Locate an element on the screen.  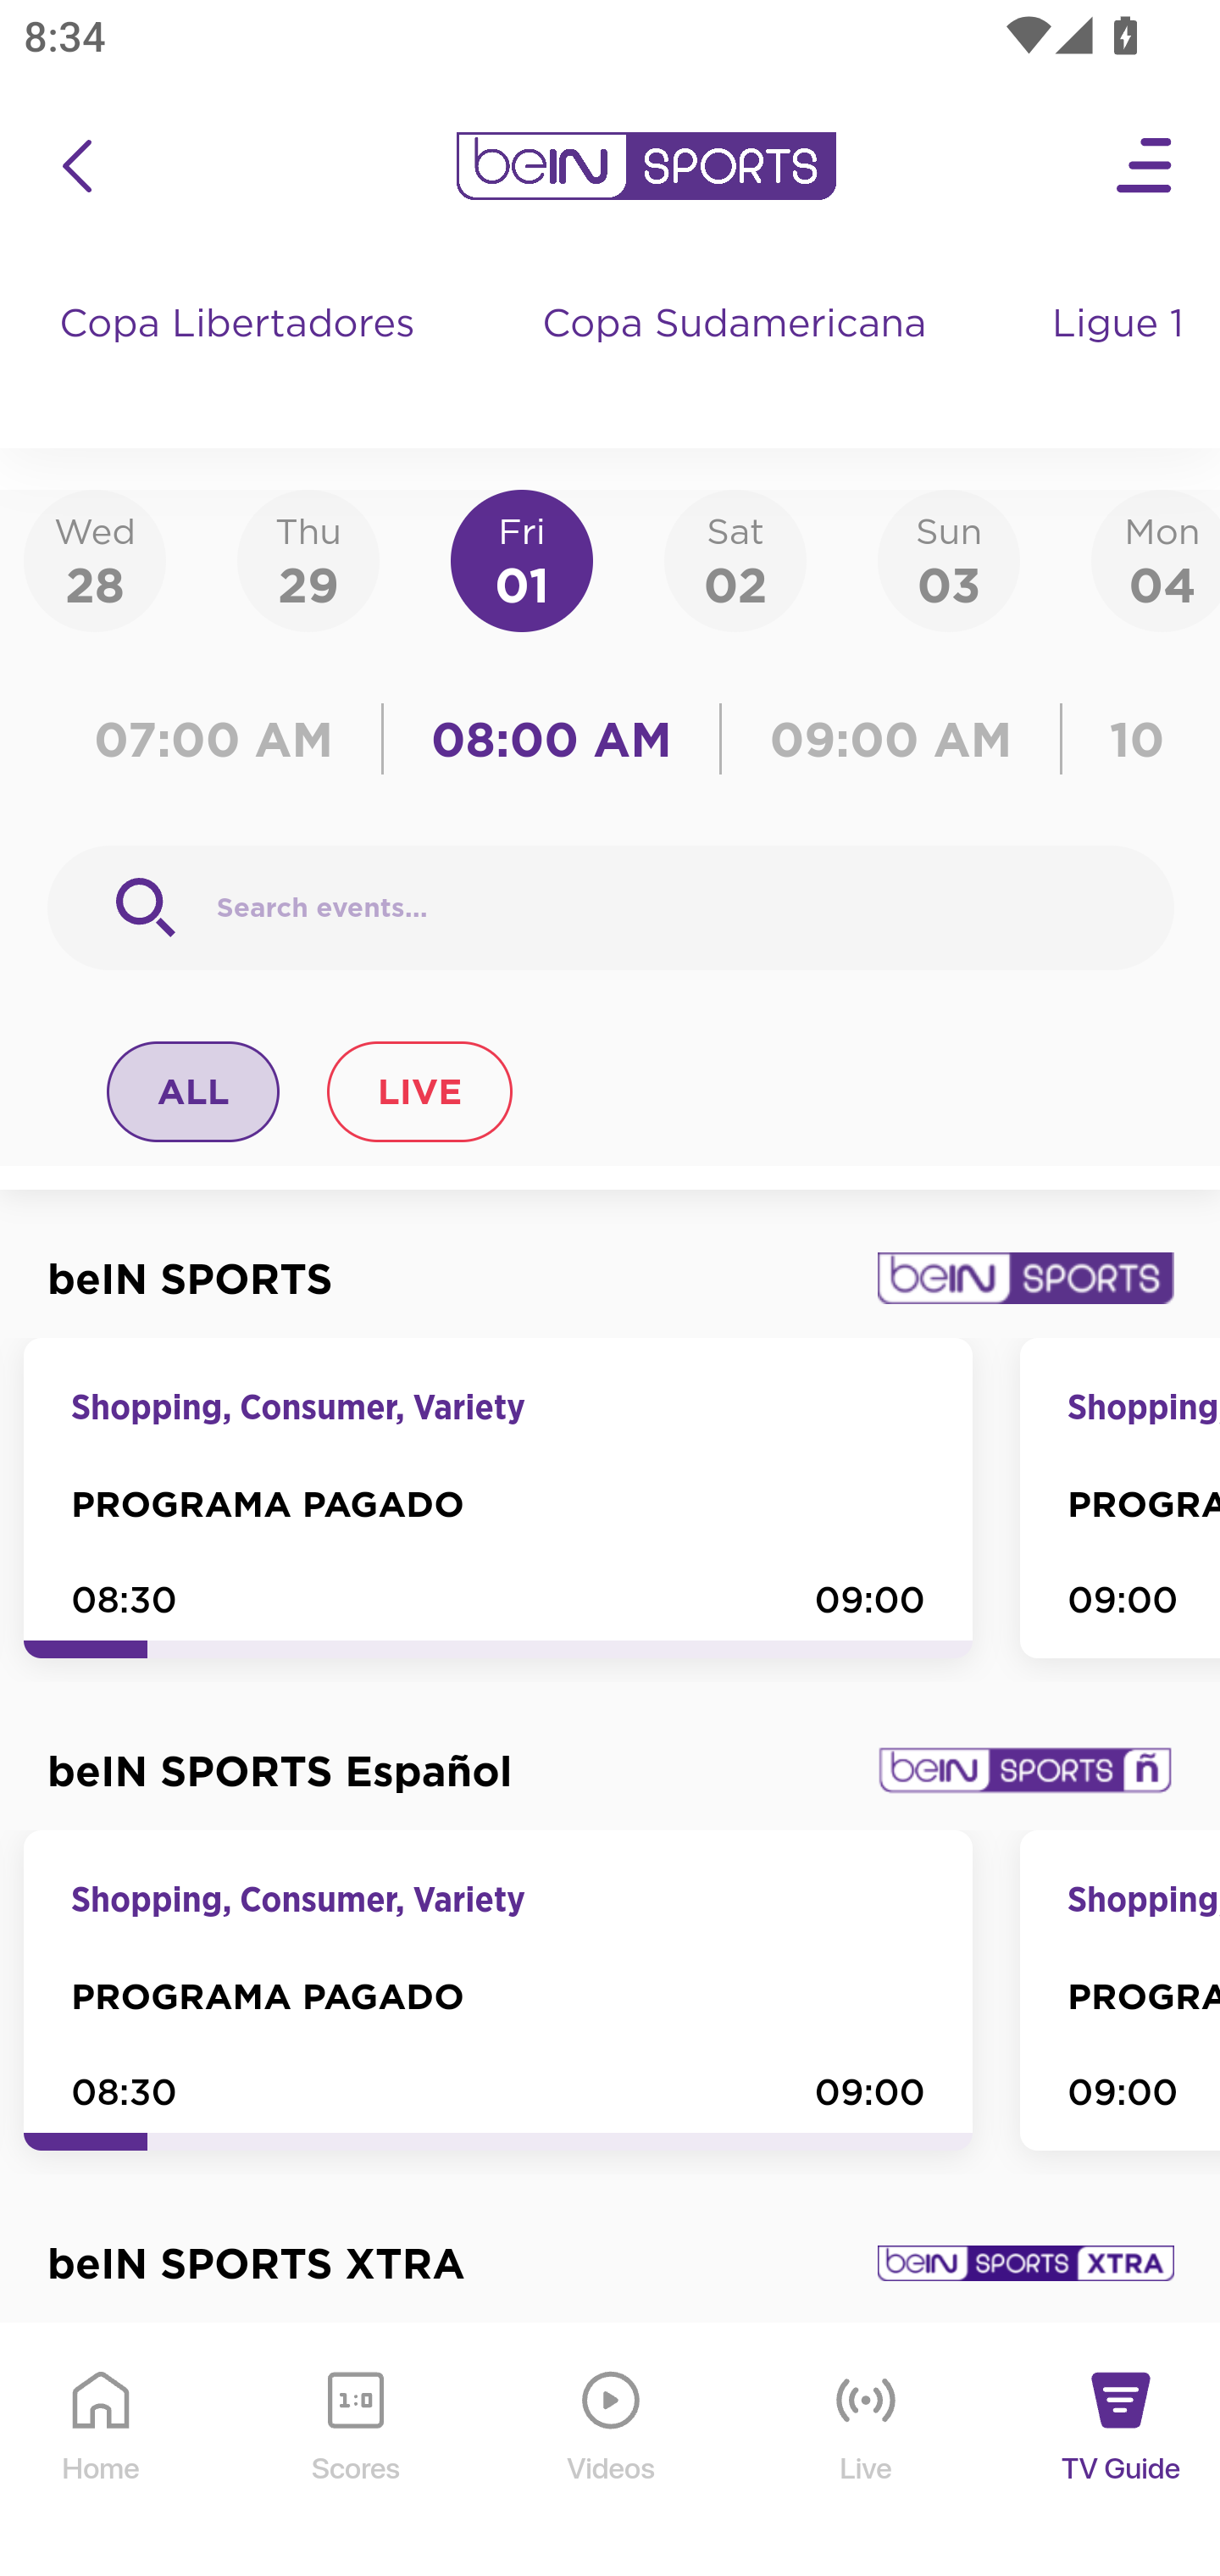
Scores Scores Icon Scores is located at coordinates (355, 2451).